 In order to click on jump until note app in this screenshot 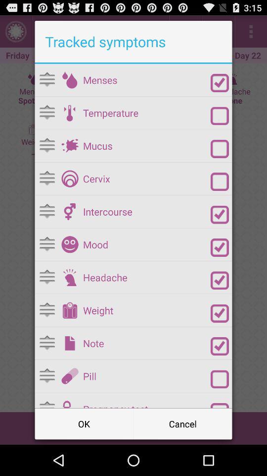, I will do `click(146, 343)`.